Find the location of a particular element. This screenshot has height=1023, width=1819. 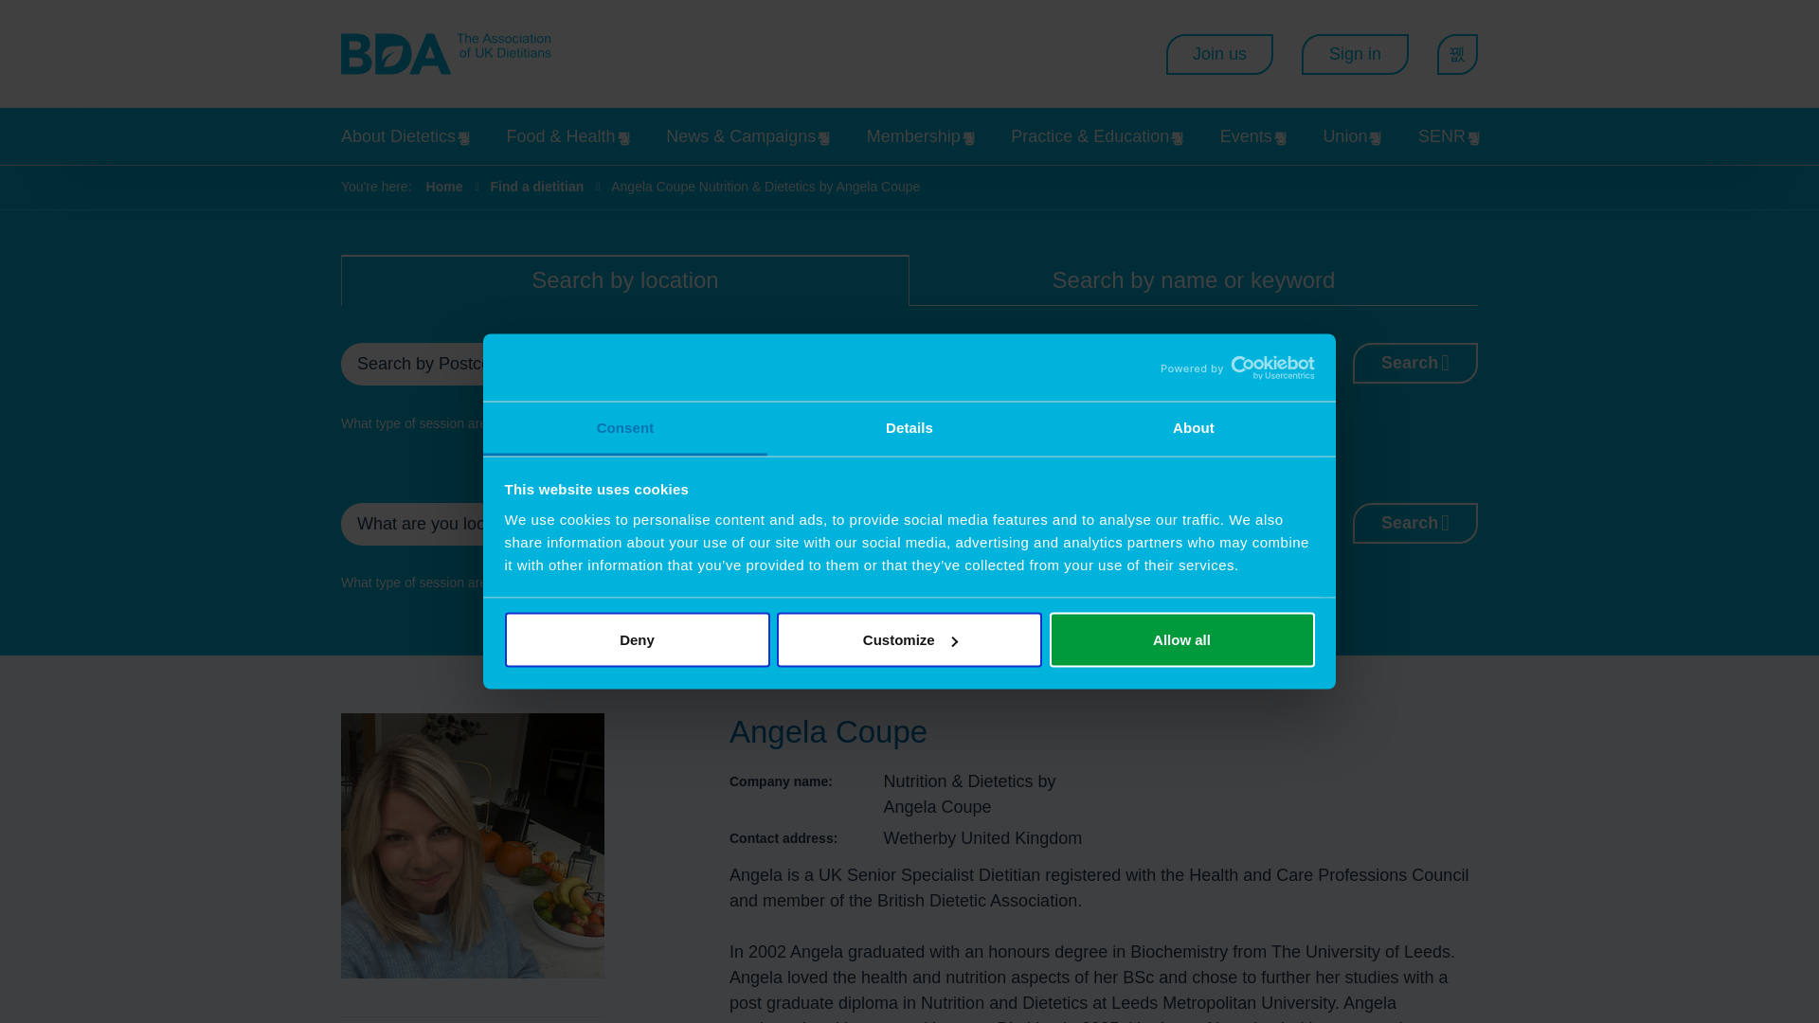

About is located at coordinates (1193, 428).